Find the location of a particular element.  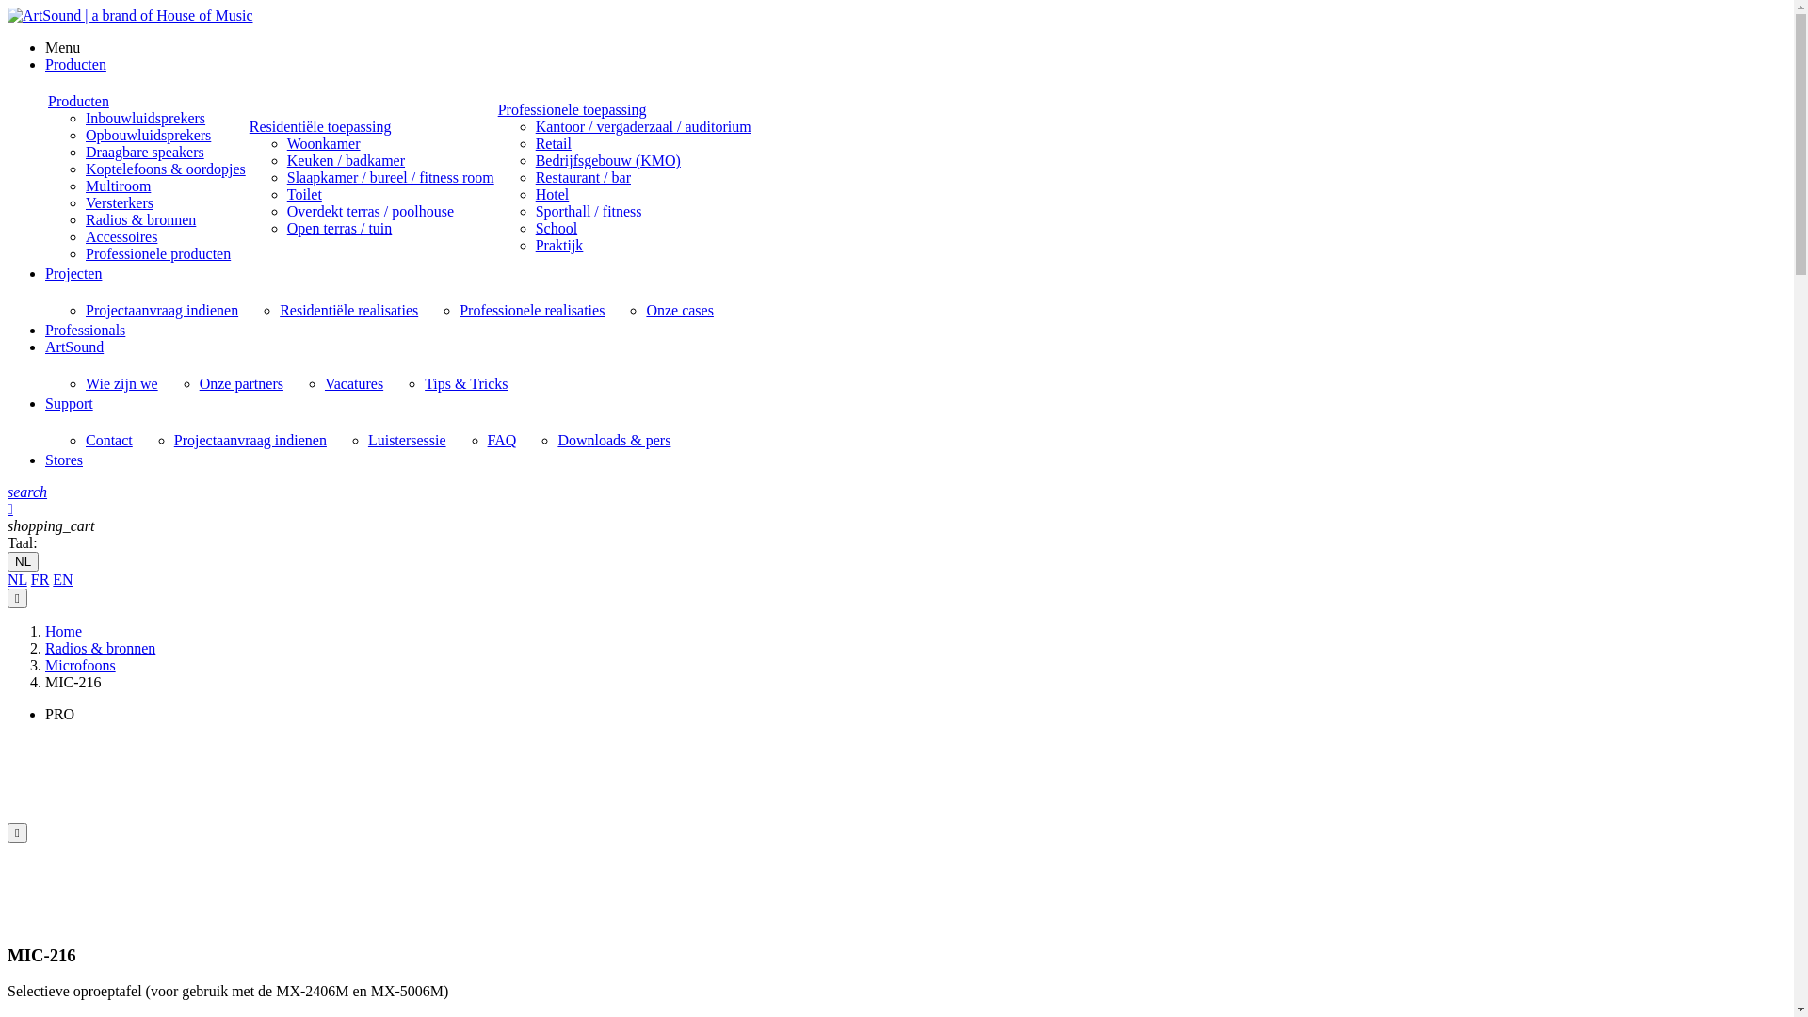

Wie zijn we is located at coordinates (122, 384).